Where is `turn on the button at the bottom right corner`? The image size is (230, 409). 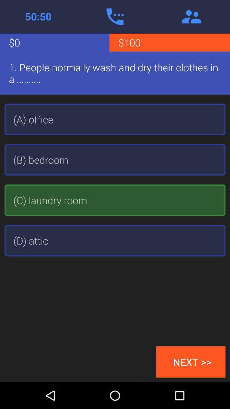
turn on the button at the bottom right corner is located at coordinates (191, 362).